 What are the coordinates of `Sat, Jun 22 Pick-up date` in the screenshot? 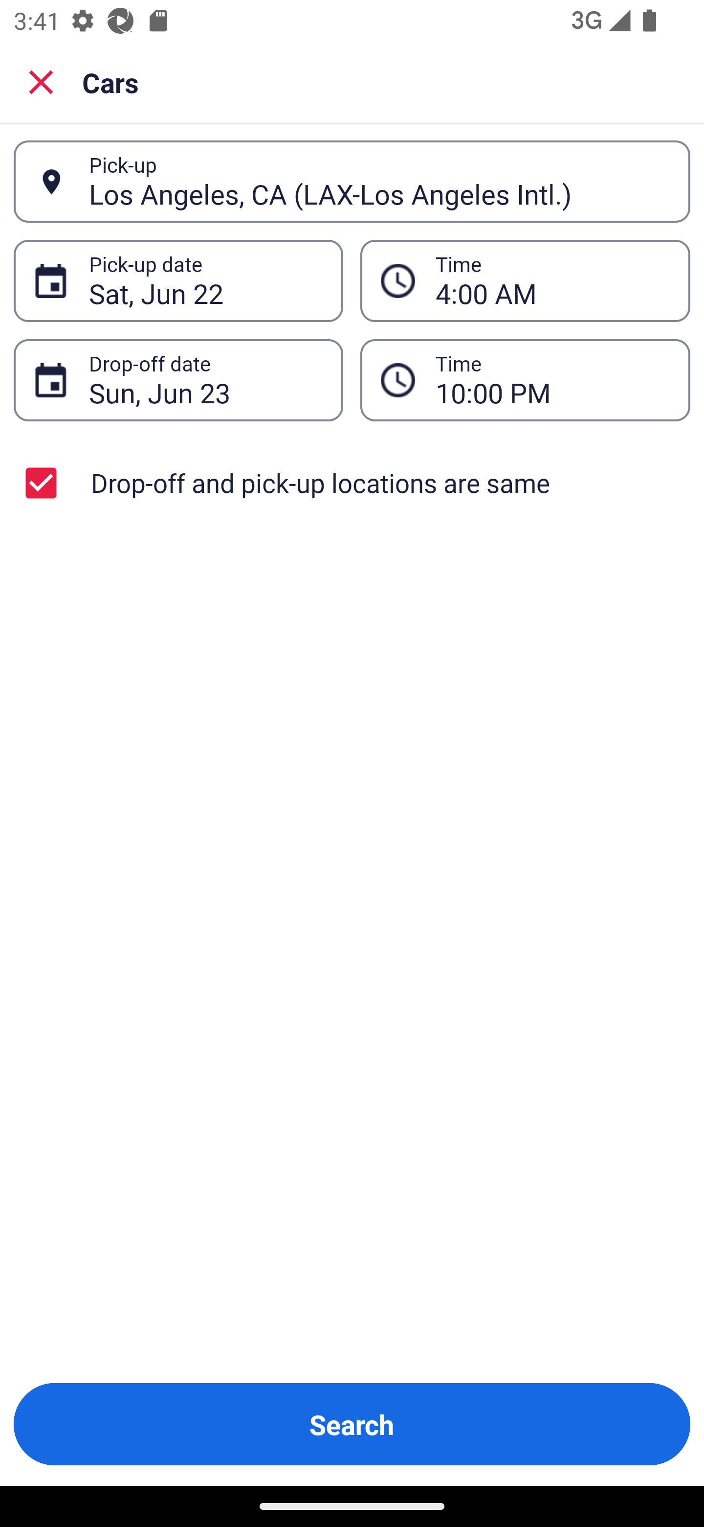 It's located at (178, 281).